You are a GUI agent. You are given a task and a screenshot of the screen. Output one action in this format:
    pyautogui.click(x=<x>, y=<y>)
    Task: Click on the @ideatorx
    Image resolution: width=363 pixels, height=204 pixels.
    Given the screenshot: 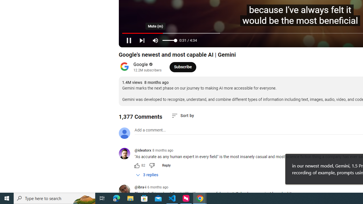 What is the action you would take?
    pyautogui.click(x=143, y=151)
    